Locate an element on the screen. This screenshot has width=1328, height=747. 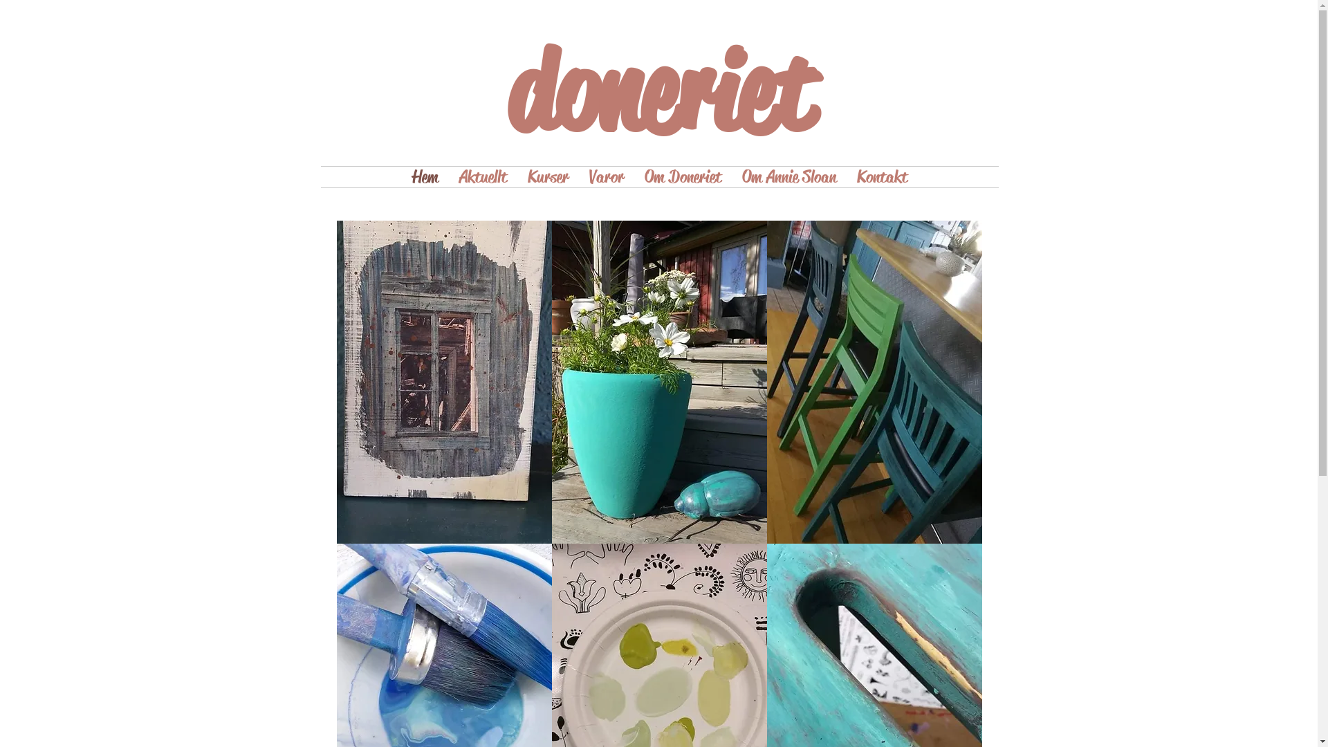
Kontakt is located at coordinates (883, 177).